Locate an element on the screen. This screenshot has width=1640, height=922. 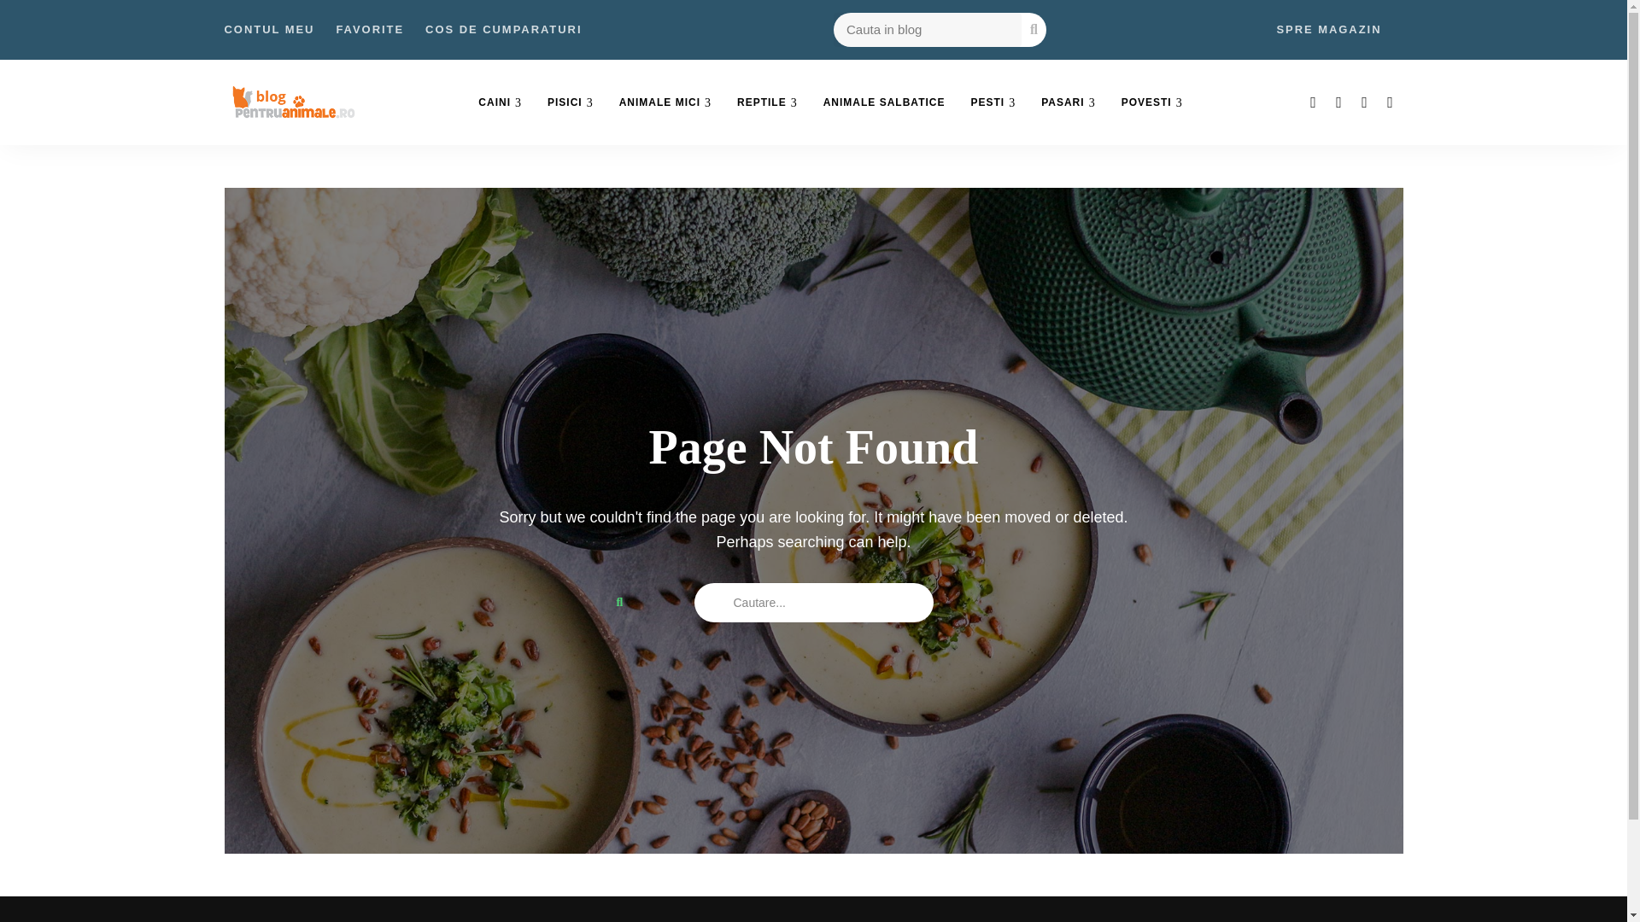
CONTUL MEU is located at coordinates (268, 30).